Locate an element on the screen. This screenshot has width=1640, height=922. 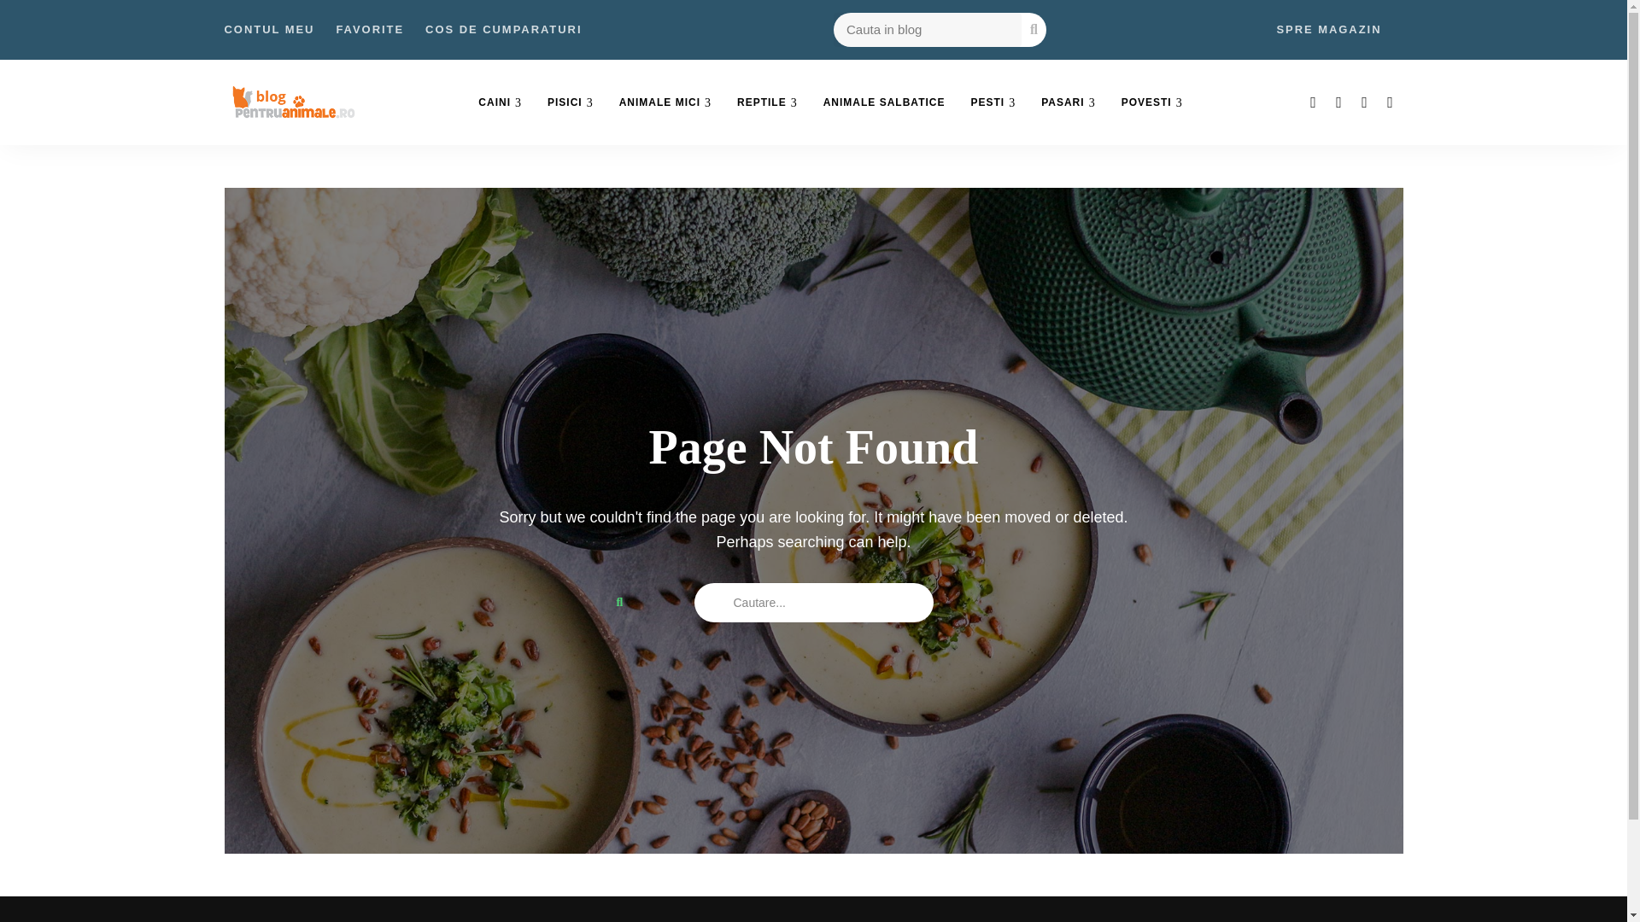
CONTUL MEU is located at coordinates (268, 30).